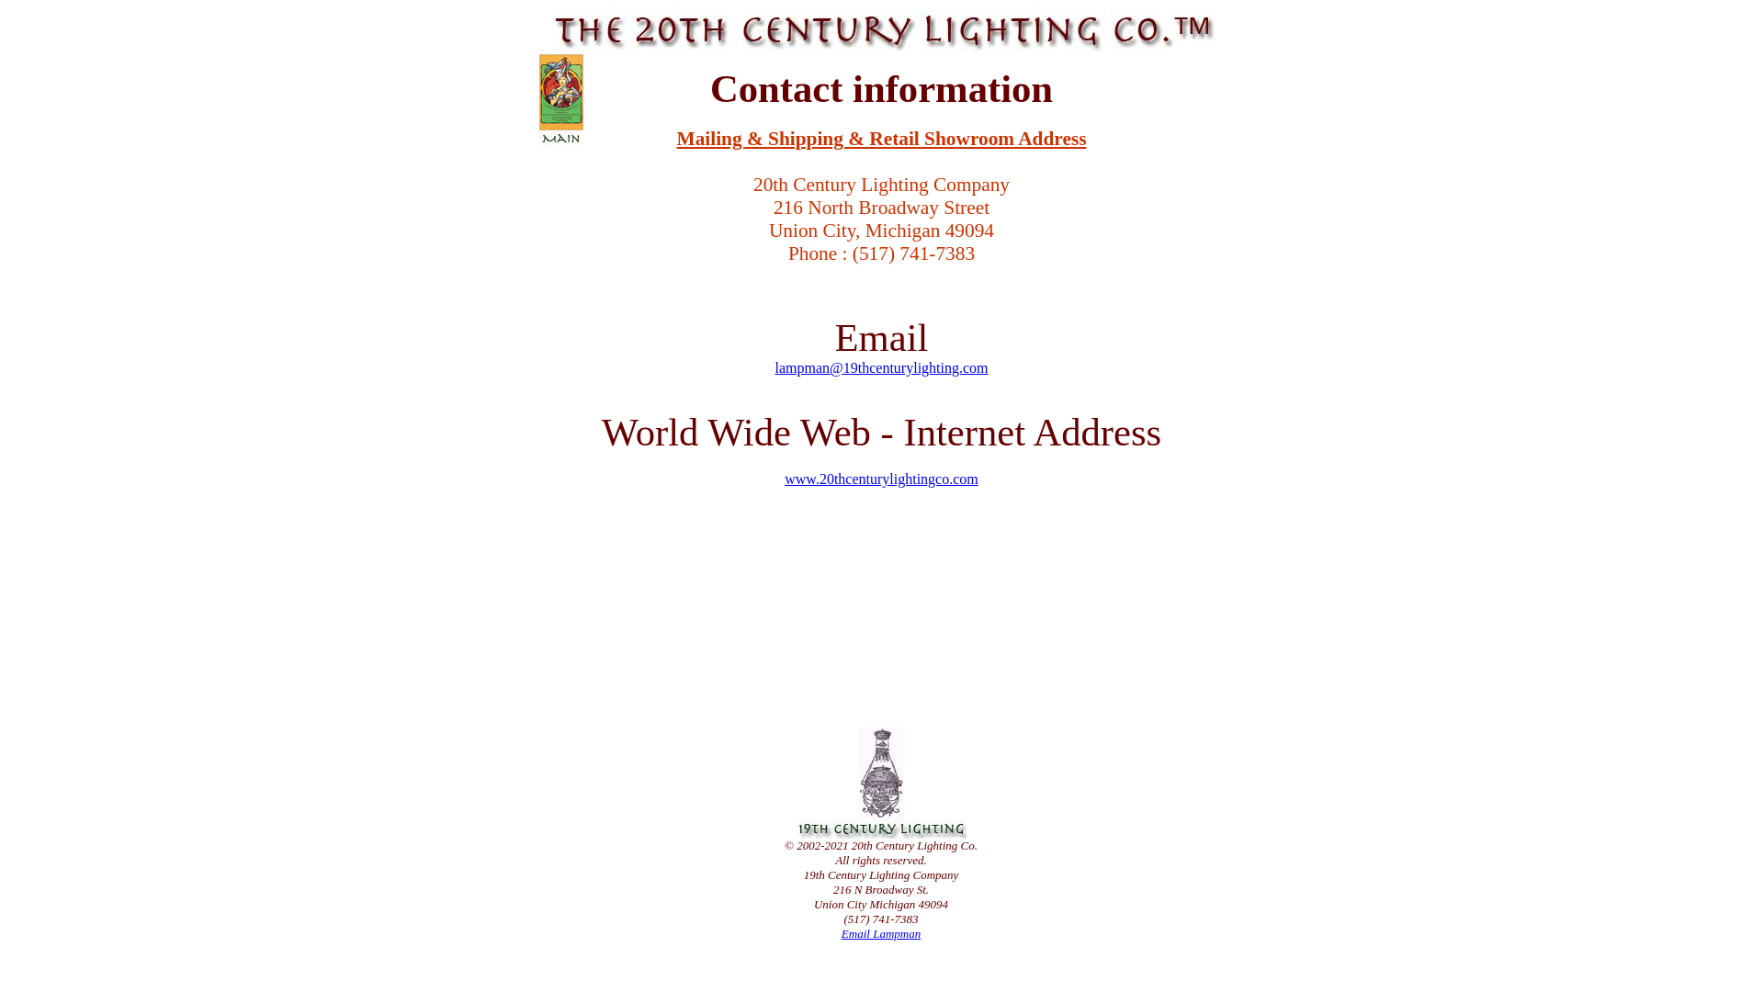 The width and height of the screenshot is (1764, 992). What do you see at coordinates (881, 933) in the screenshot?
I see `Email Lampman` at bounding box center [881, 933].